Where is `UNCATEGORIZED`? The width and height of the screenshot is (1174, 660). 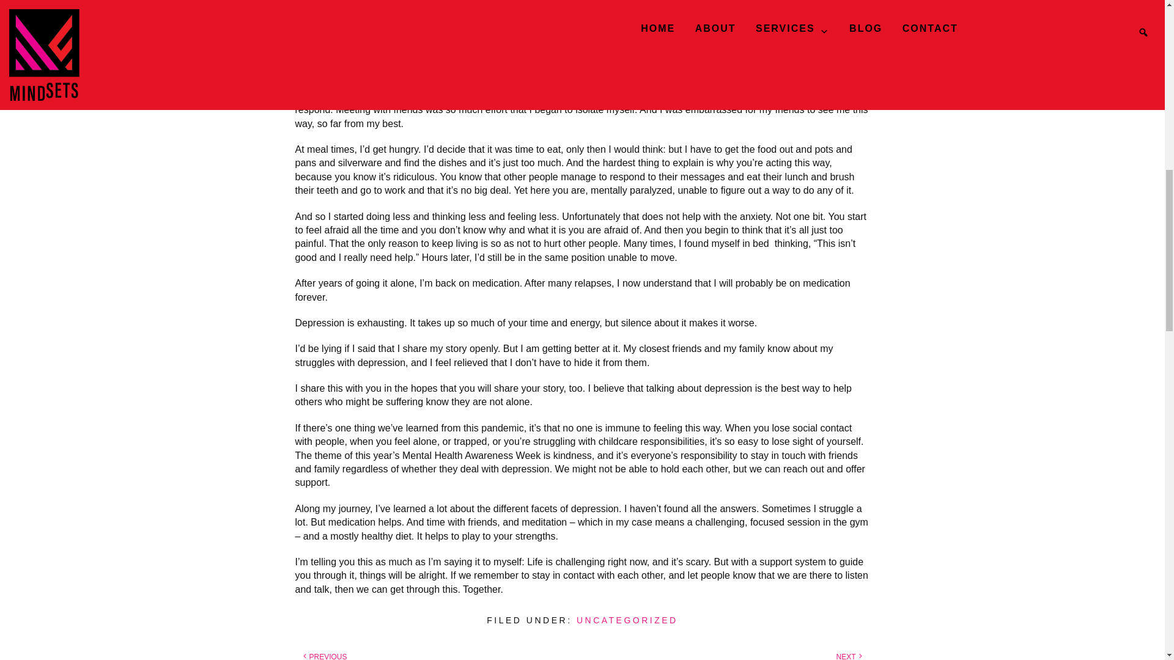
UNCATEGORIZED is located at coordinates (627, 620).